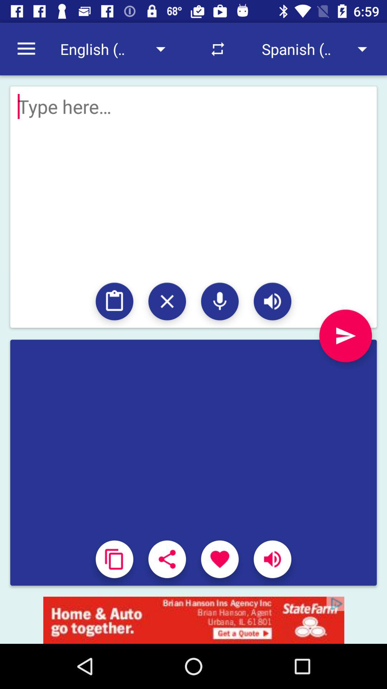  Describe the element at coordinates (345, 336) in the screenshot. I see `to sent button` at that location.